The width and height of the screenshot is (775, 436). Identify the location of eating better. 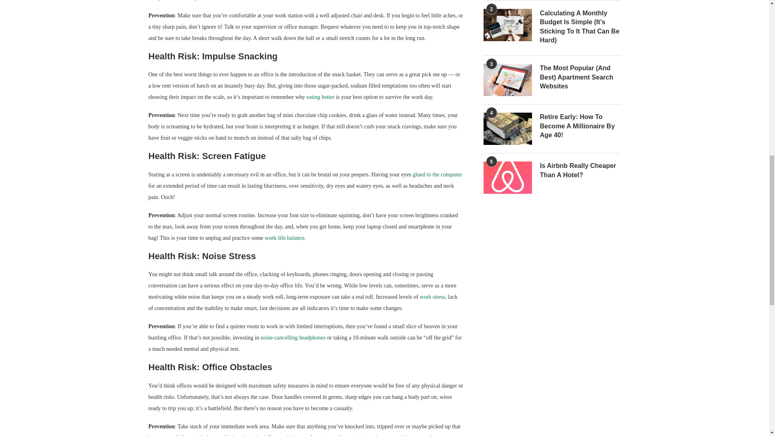
(320, 97).